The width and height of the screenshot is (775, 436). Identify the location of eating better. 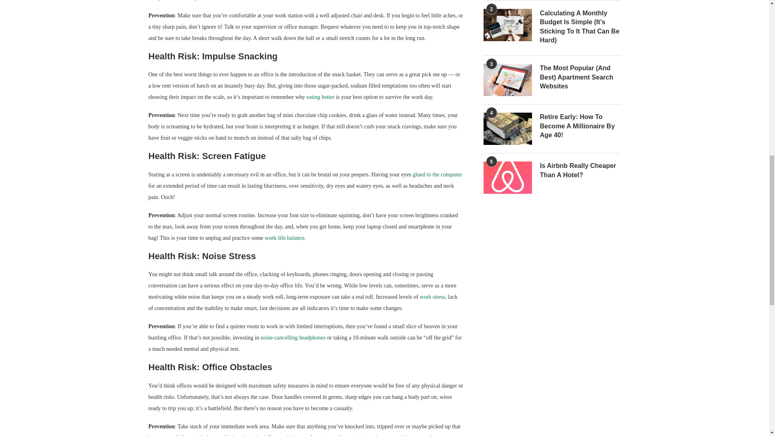
(320, 97).